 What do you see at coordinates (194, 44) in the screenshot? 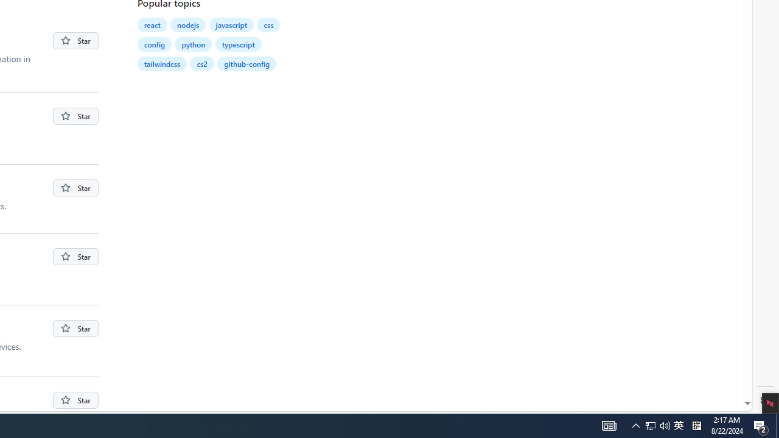
I see `python` at bounding box center [194, 44].